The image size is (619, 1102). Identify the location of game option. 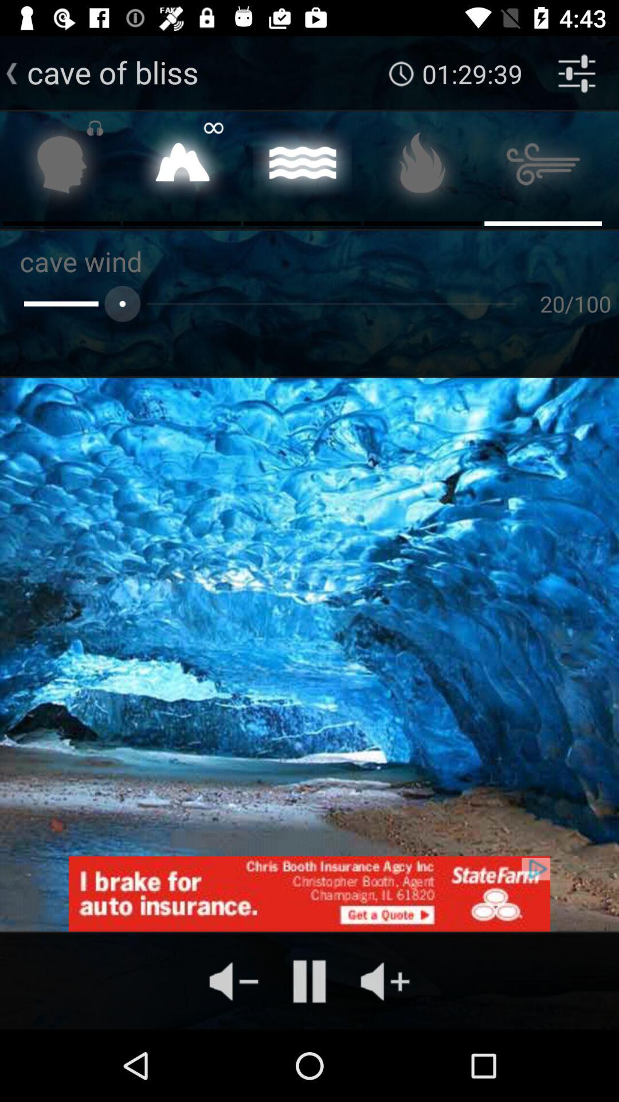
(62, 168).